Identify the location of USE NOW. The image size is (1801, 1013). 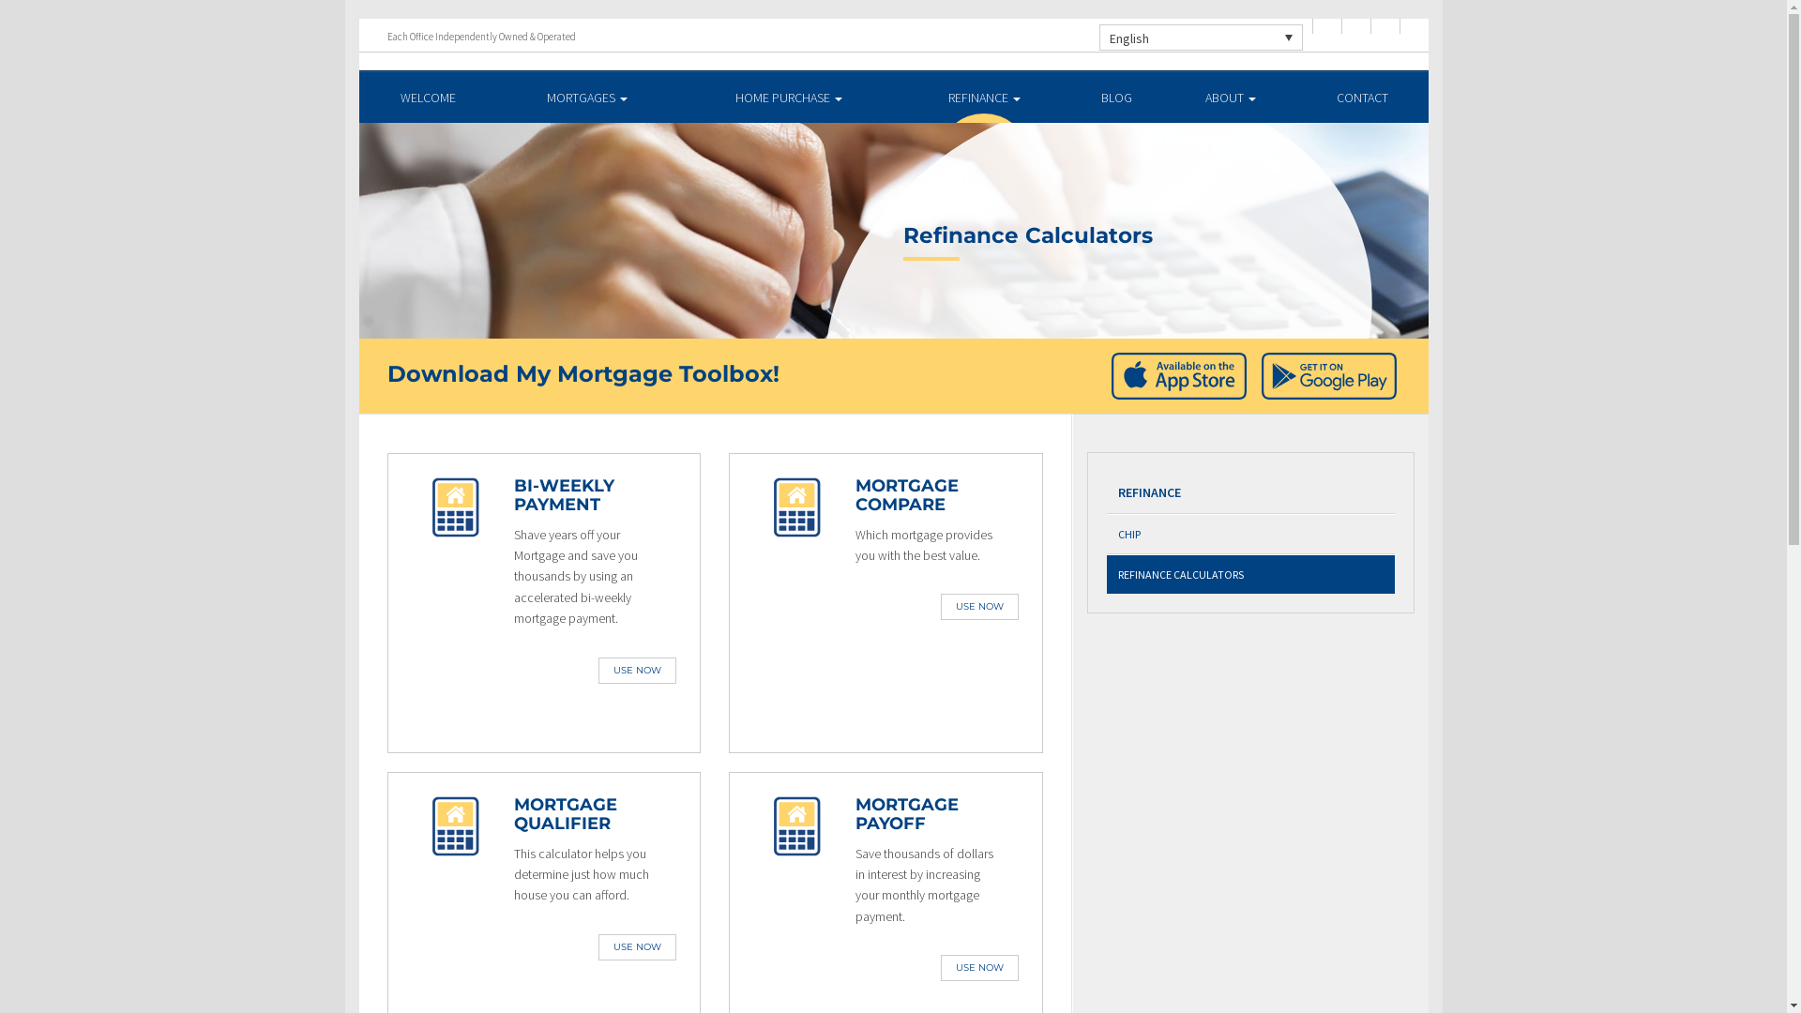
(979, 607).